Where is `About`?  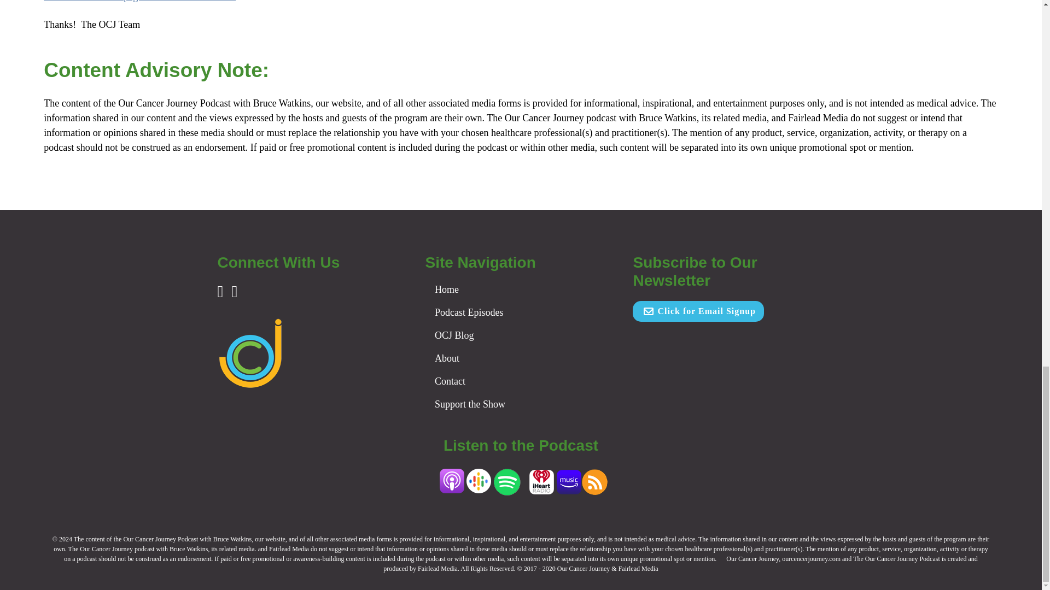
About is located at coordinates (447, 358).